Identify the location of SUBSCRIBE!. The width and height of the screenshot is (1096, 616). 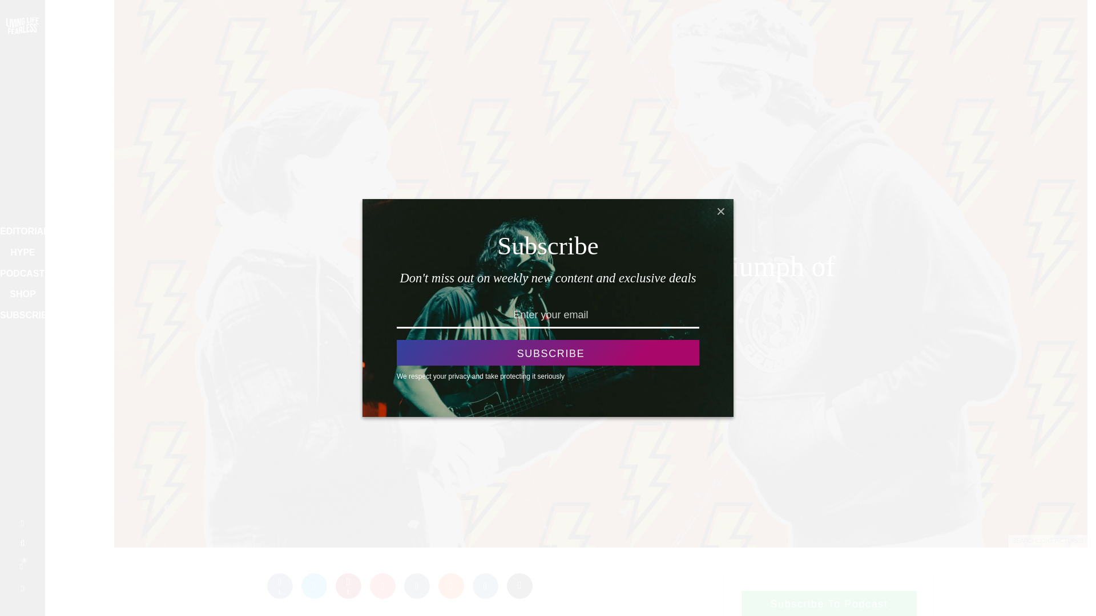
(19, 316).